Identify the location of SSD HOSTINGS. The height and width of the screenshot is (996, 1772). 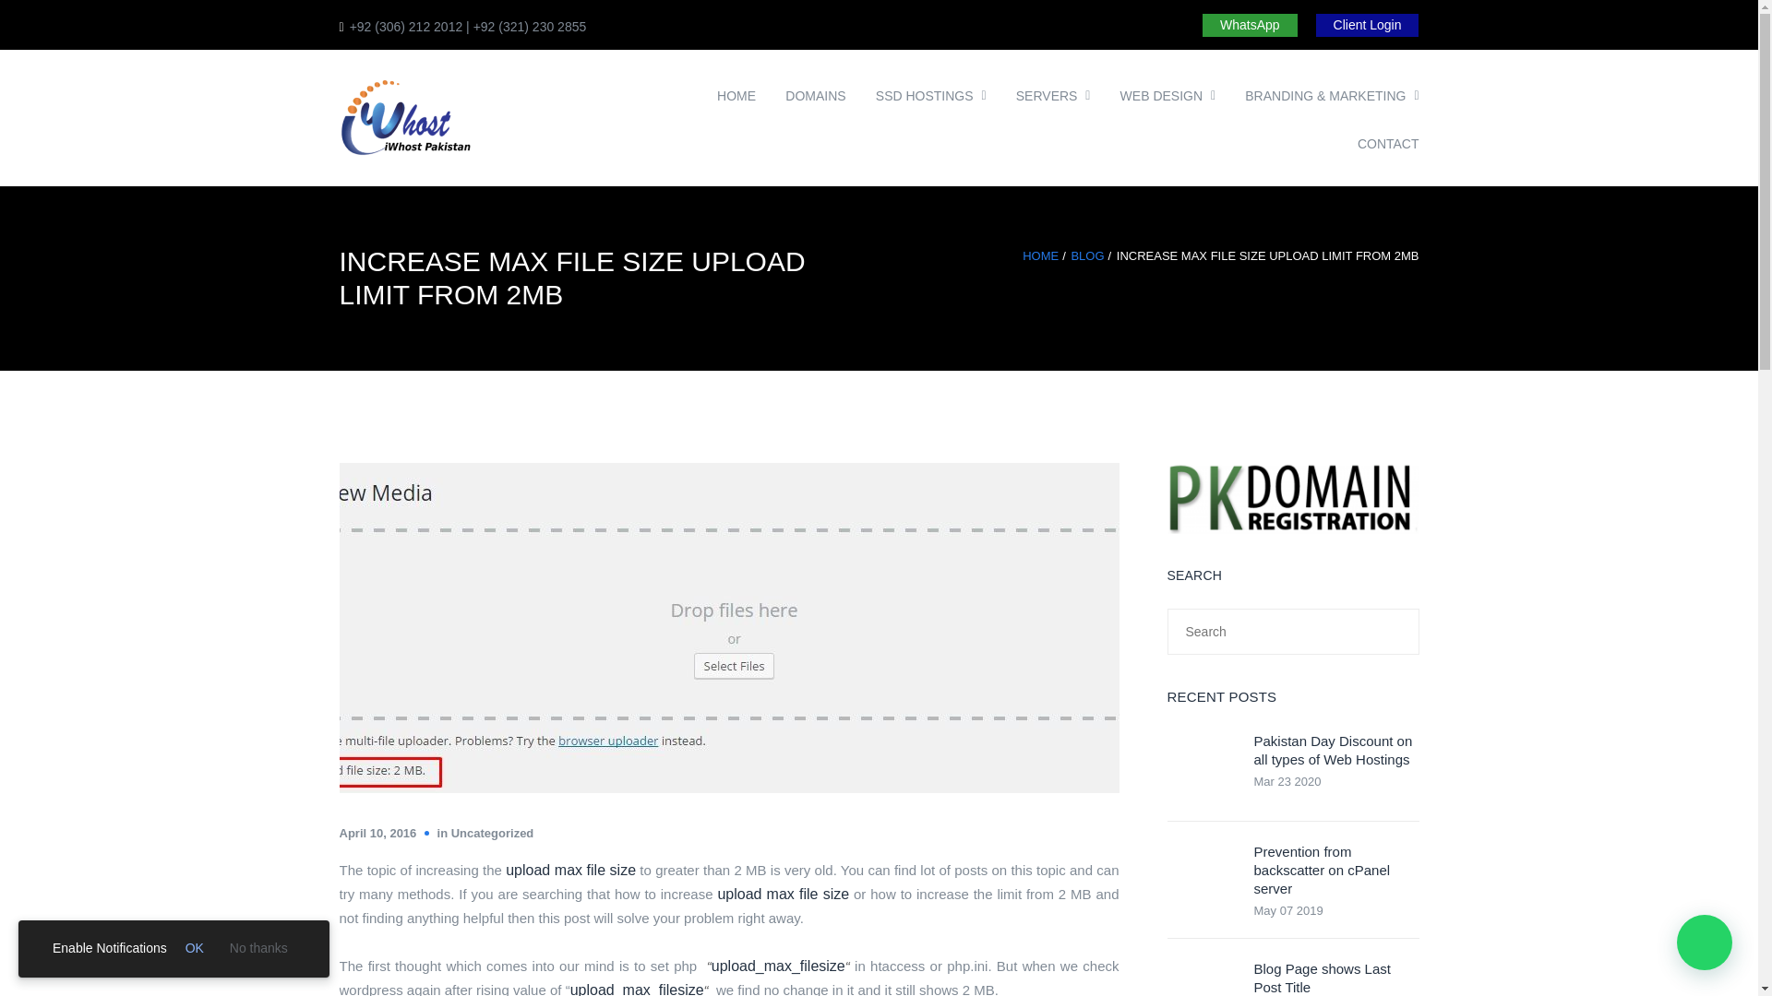
(925, 95).